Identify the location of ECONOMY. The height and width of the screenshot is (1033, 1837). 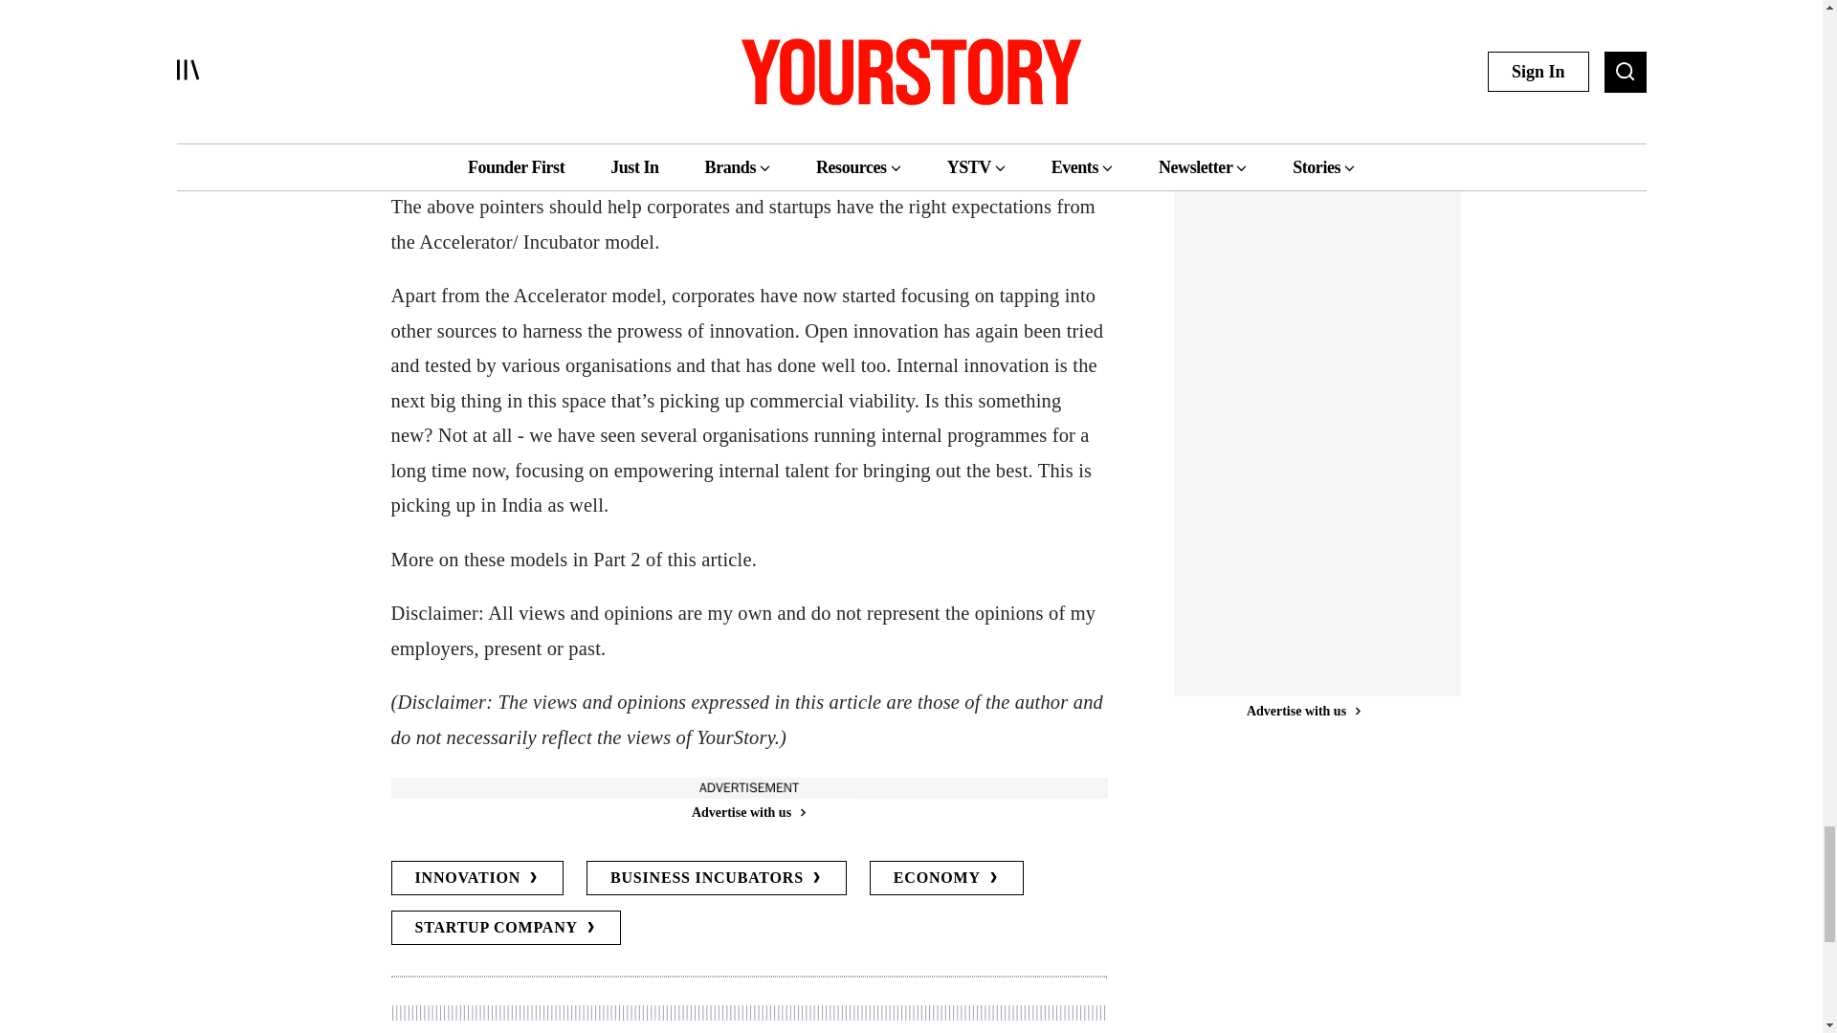
(945, 878).